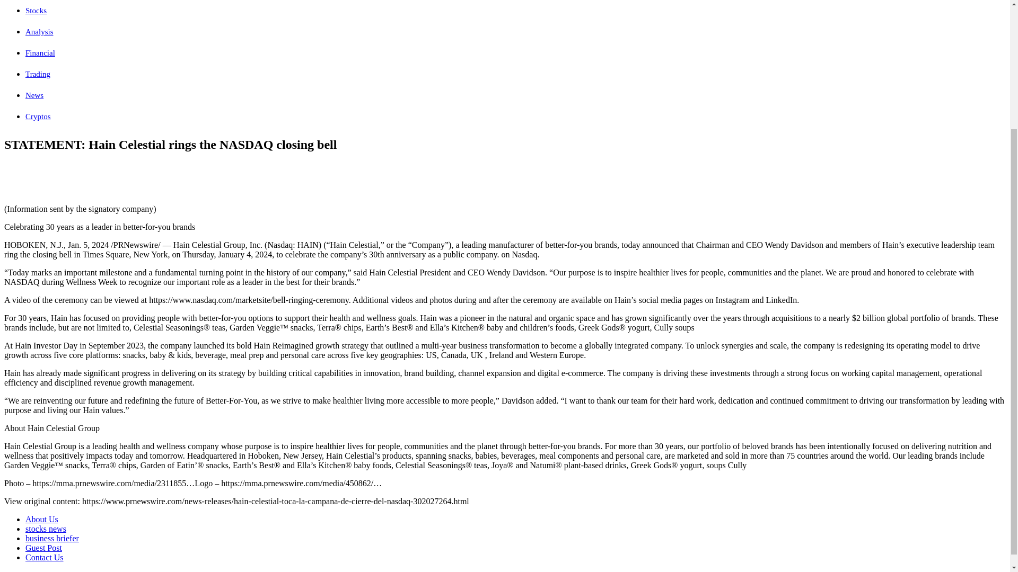  What do you see at coordinates (43, 548) in the screenshot?
I see `Guest Post` at bounding box center [43, 548].